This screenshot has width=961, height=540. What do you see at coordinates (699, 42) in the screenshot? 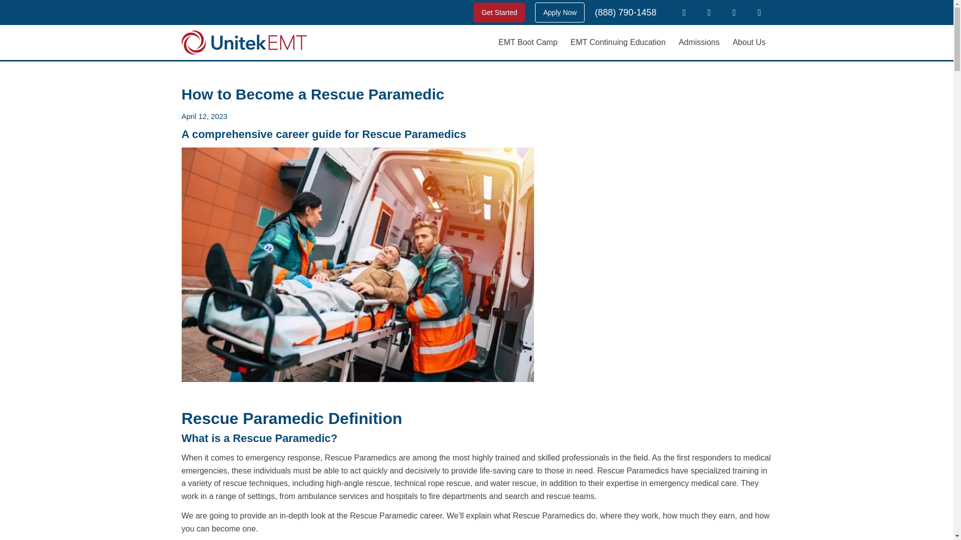
I see `Admissions` at bounding box center [699, 42].